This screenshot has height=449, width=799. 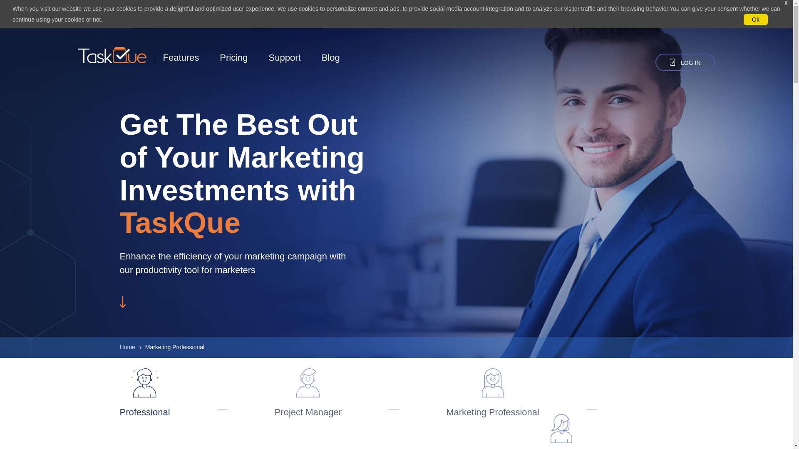 What do you see at coordinates (234, 57) in the screenshot?
I see `Pricing` at bounding box center [234, 57].